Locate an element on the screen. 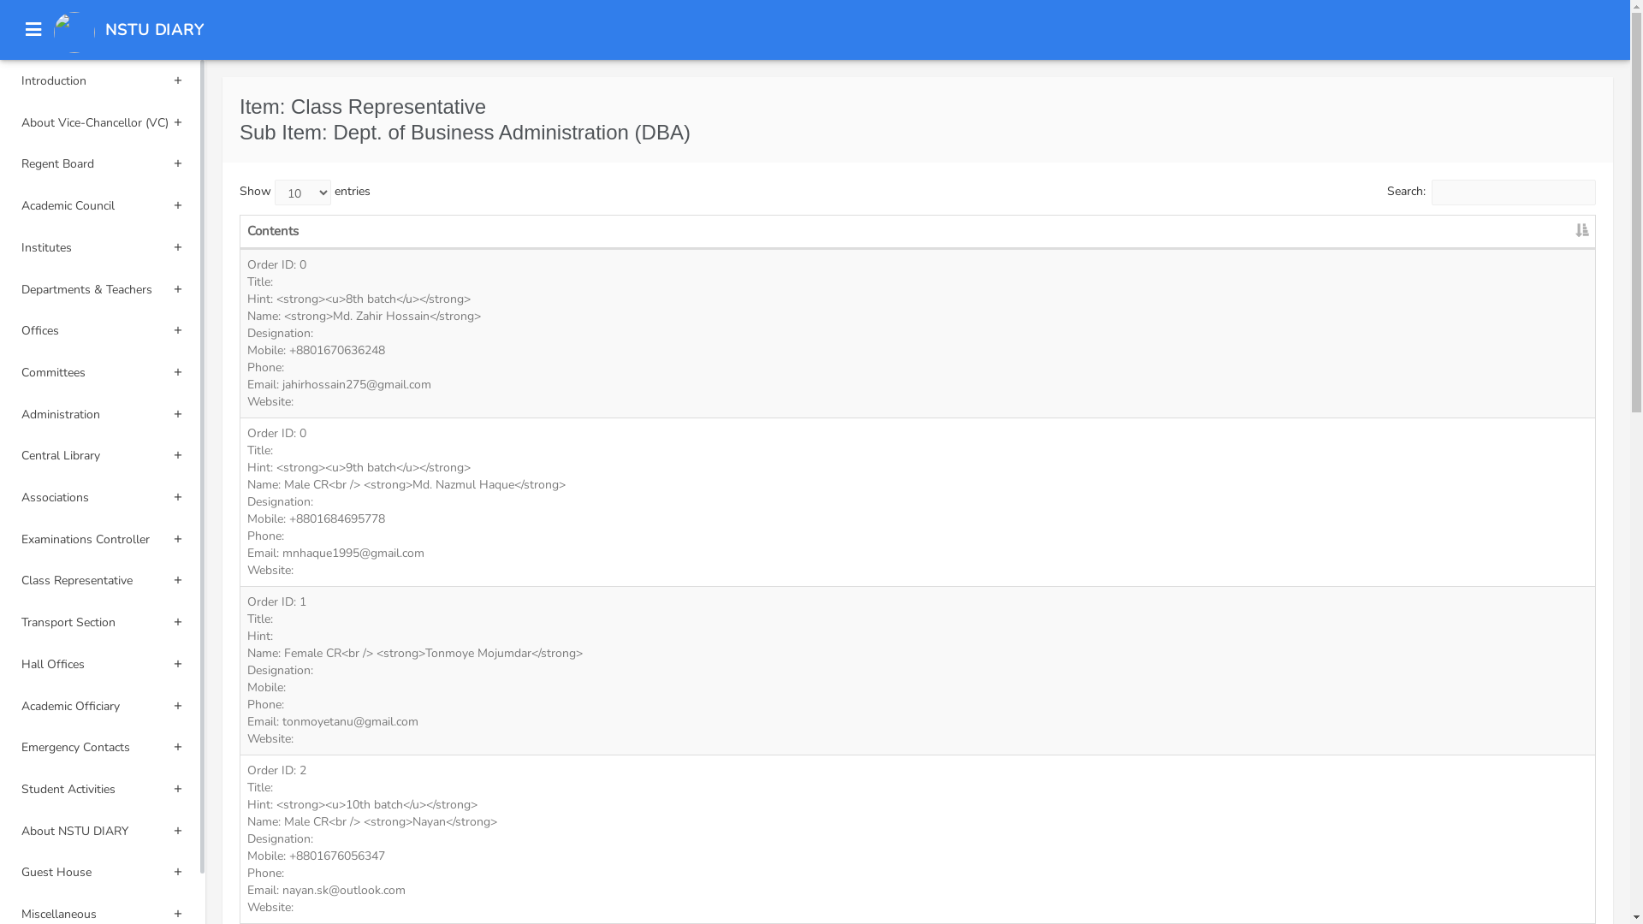 Image resolution: width=1643 pixels, height=924 pixels. Transport Section is located at coordinates (103, 623).